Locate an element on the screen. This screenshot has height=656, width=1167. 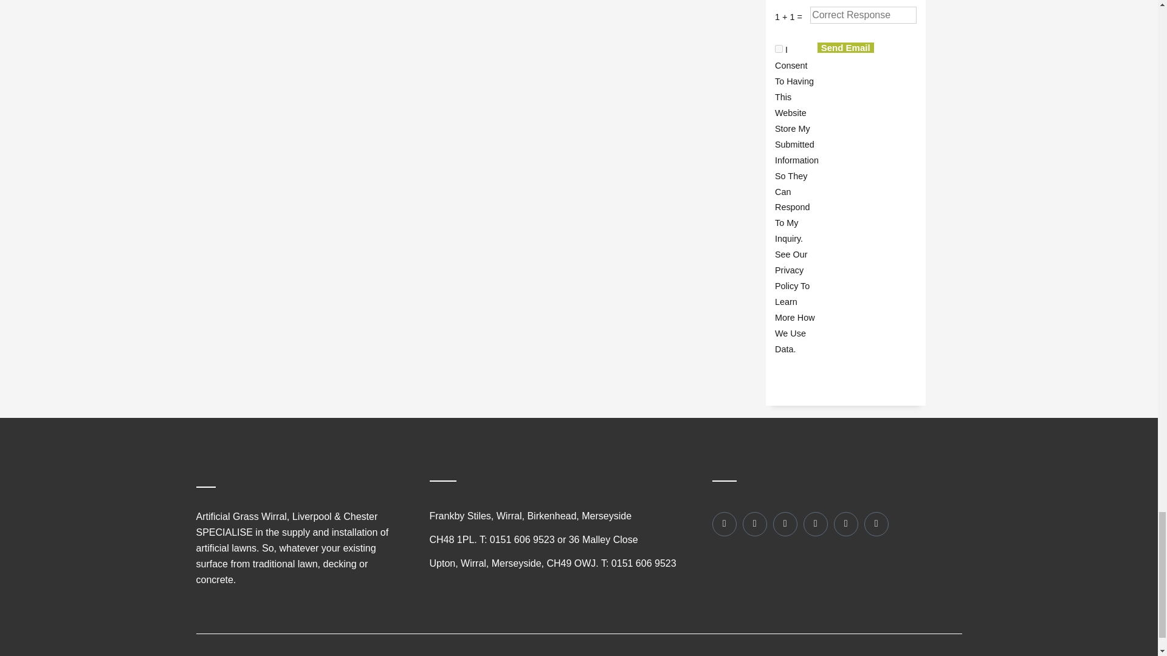
on is located at coordinates (779, 49).